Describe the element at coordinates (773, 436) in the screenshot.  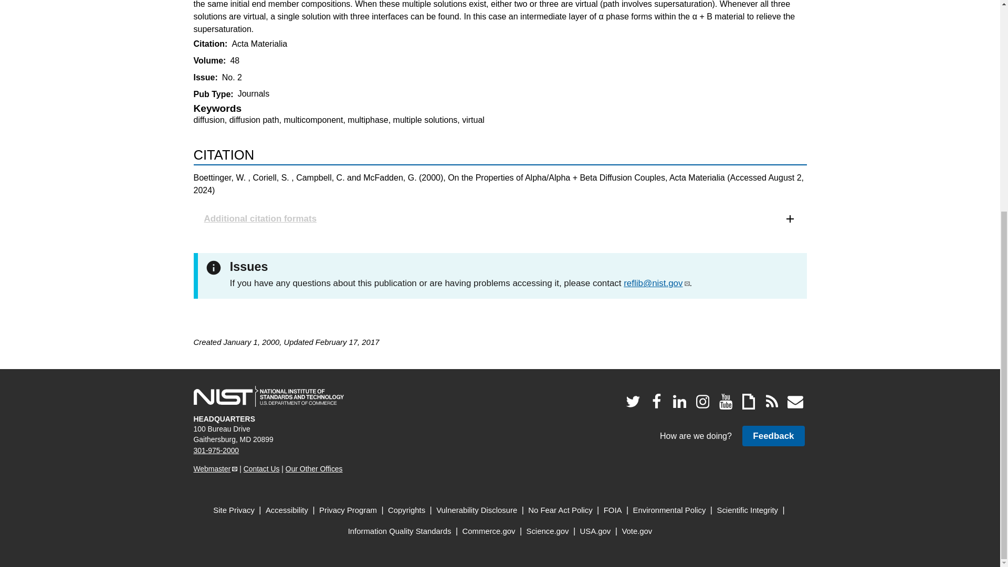
I see `Provide feedback` at that location.